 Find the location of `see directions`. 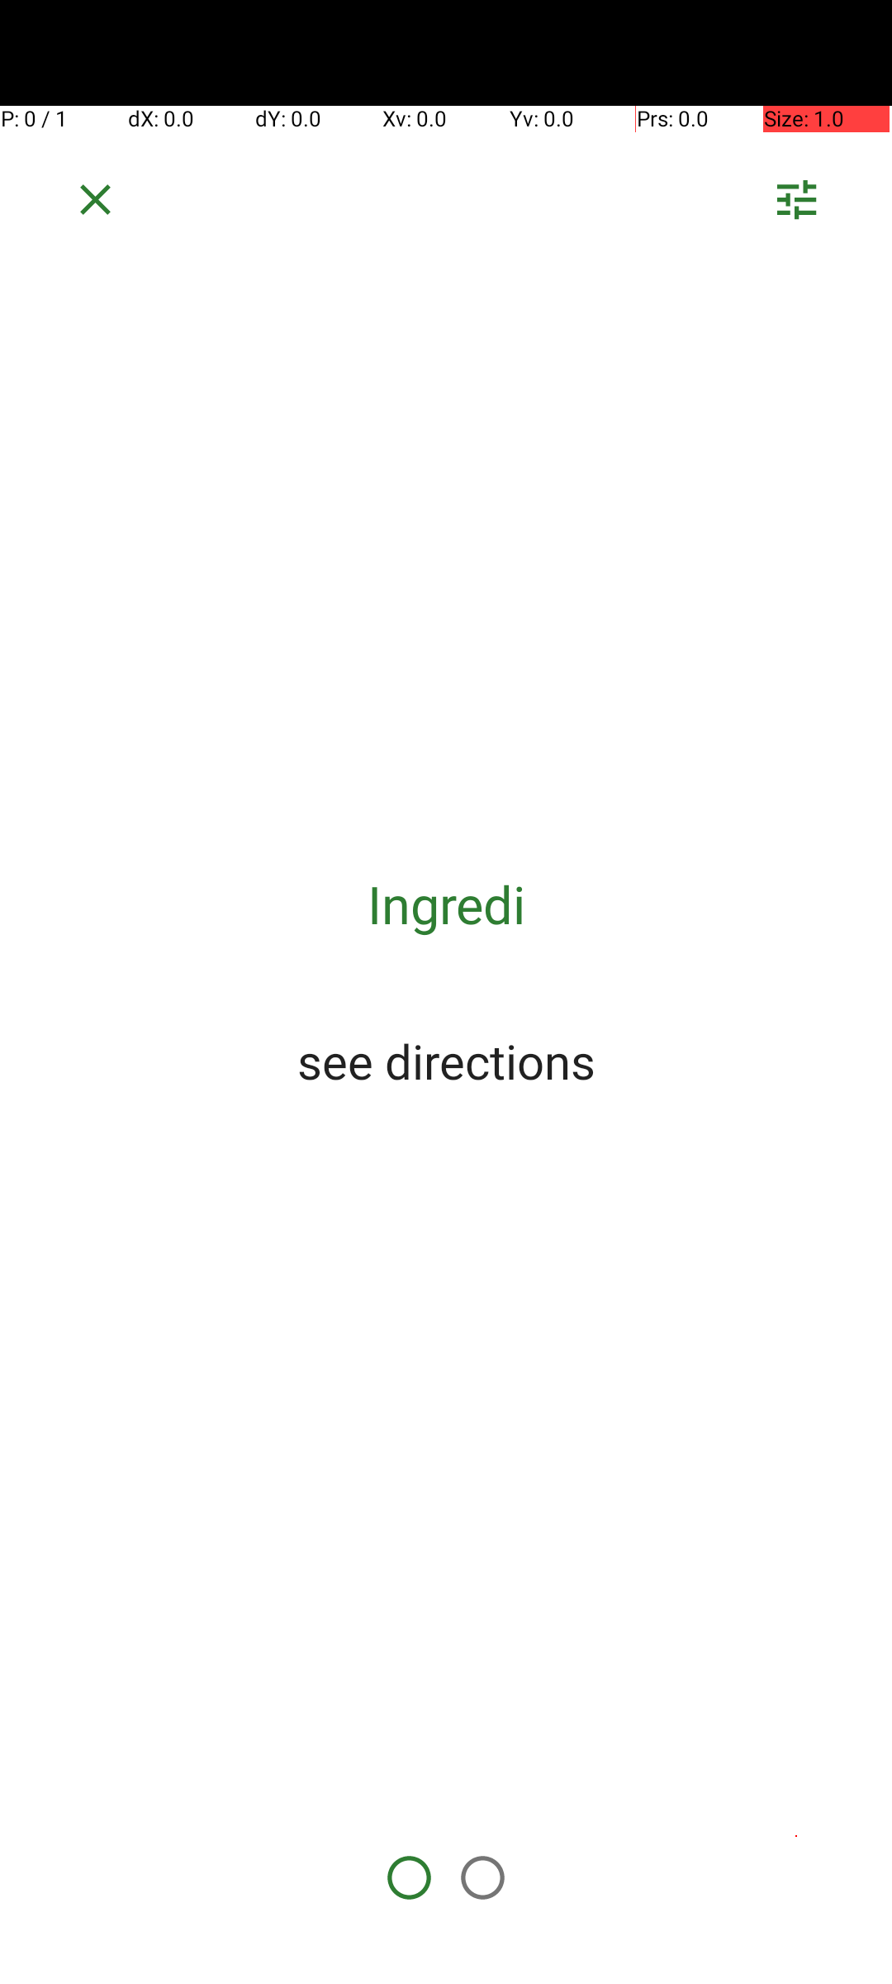

see directions is located at coordinates (446, 1061).